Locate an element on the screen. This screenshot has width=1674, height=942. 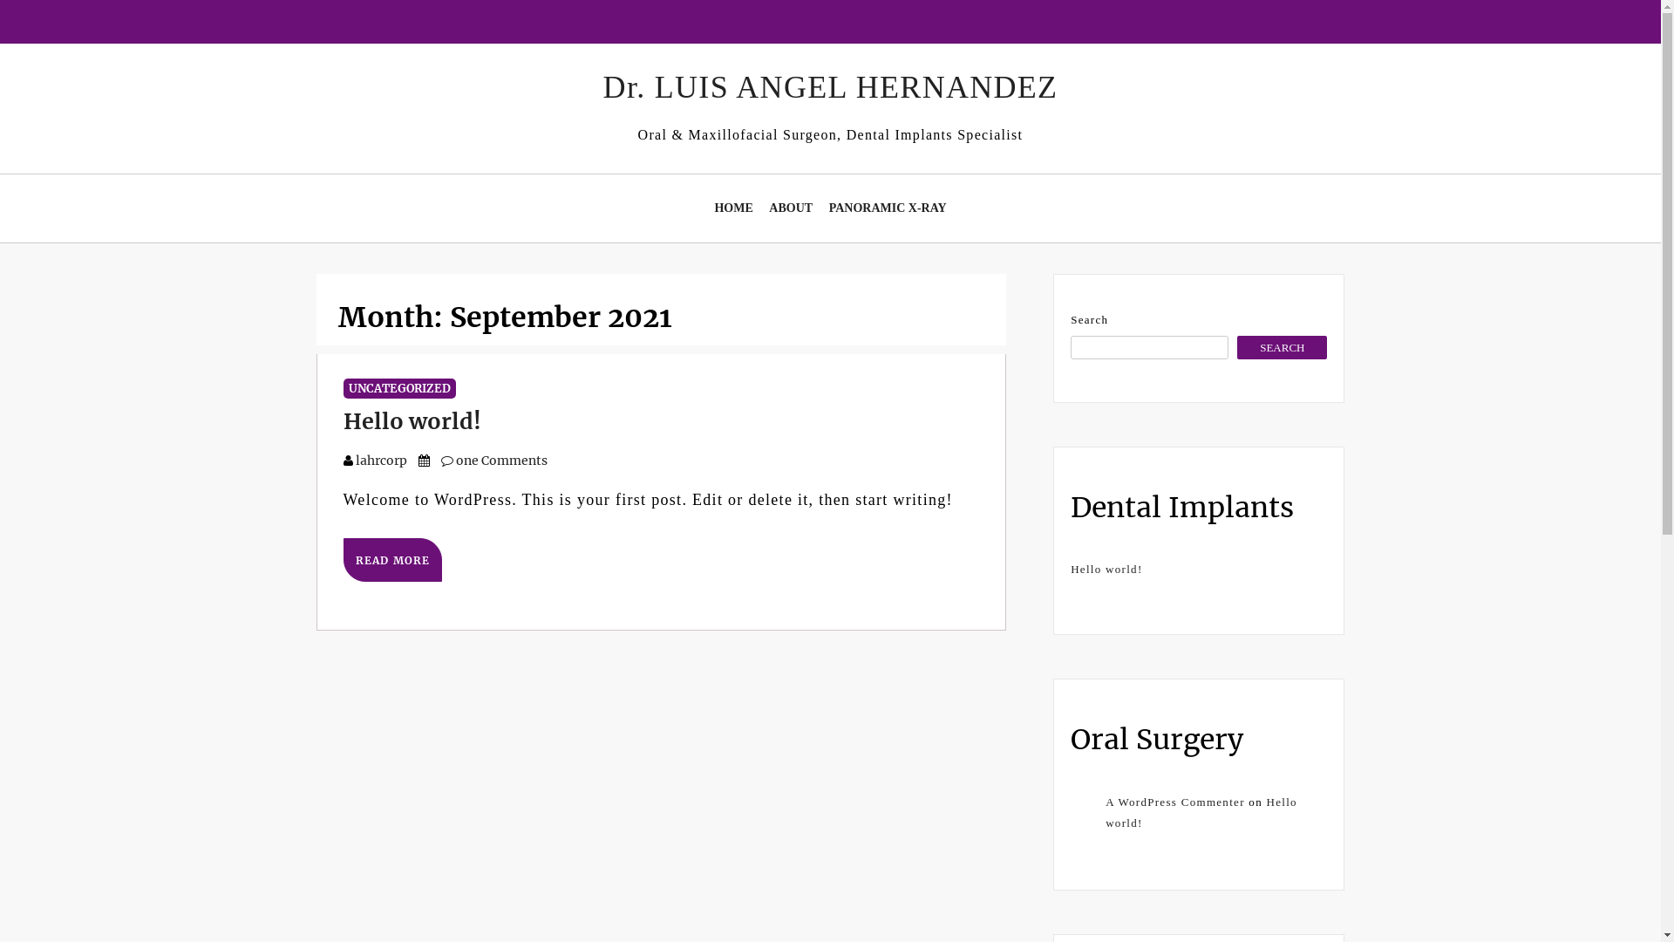
Hello world! is located at coordinates (412, 421).